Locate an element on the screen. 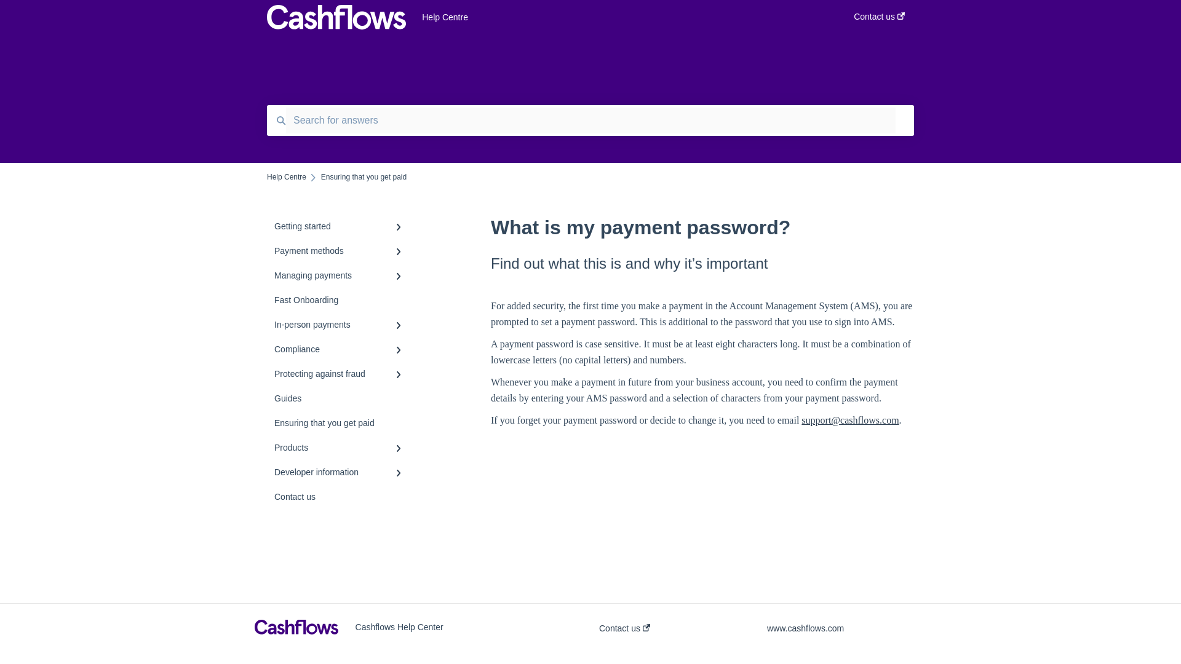  Help Centre is located at coordinates (286, 176).